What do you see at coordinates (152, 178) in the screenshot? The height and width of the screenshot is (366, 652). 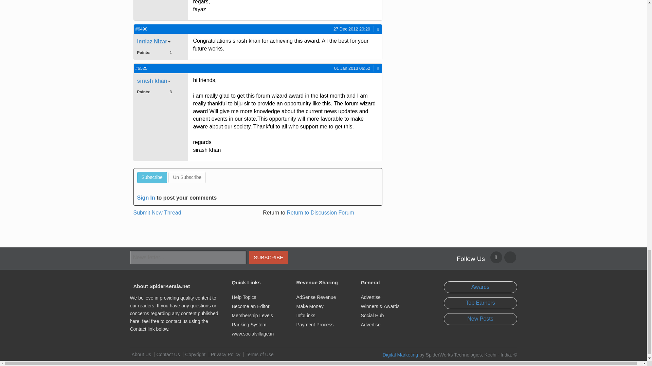 I see `Subscribe` at bounding box center [152, 178].